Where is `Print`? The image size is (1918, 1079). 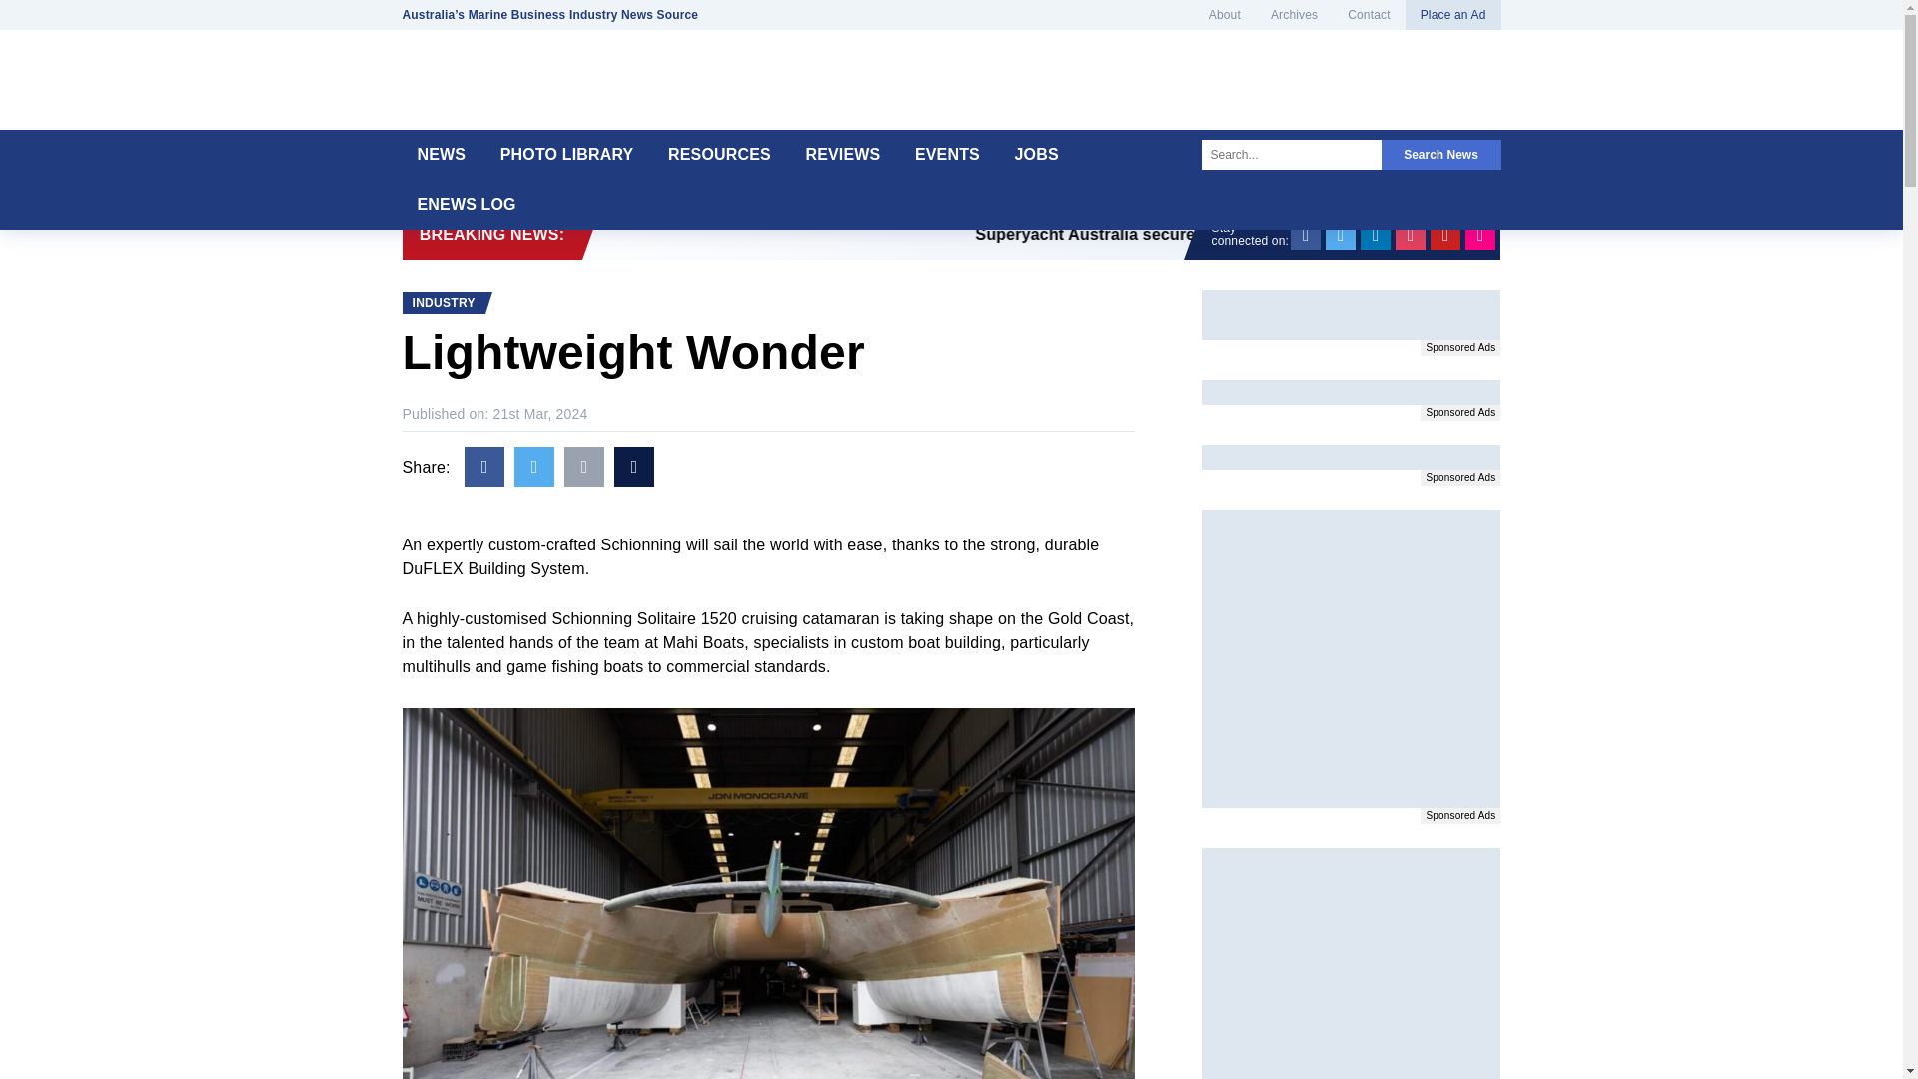 Print is located at coordinates (633, 467).